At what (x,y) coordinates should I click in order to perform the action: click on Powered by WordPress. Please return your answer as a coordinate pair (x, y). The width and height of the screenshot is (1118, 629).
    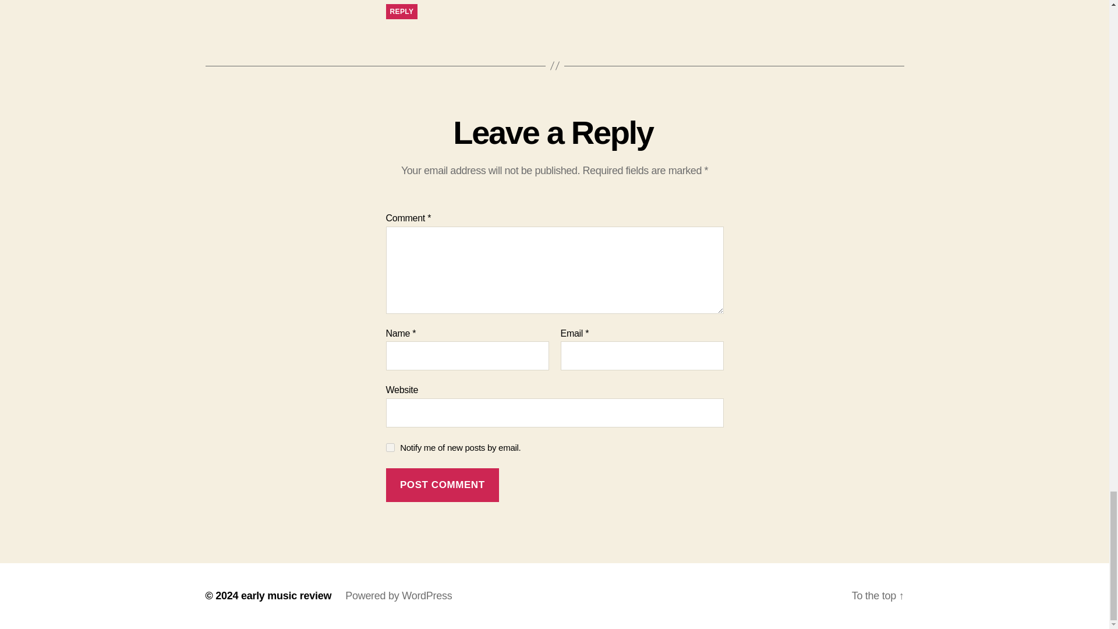
    Looking at the image, I should click on (398, 595).